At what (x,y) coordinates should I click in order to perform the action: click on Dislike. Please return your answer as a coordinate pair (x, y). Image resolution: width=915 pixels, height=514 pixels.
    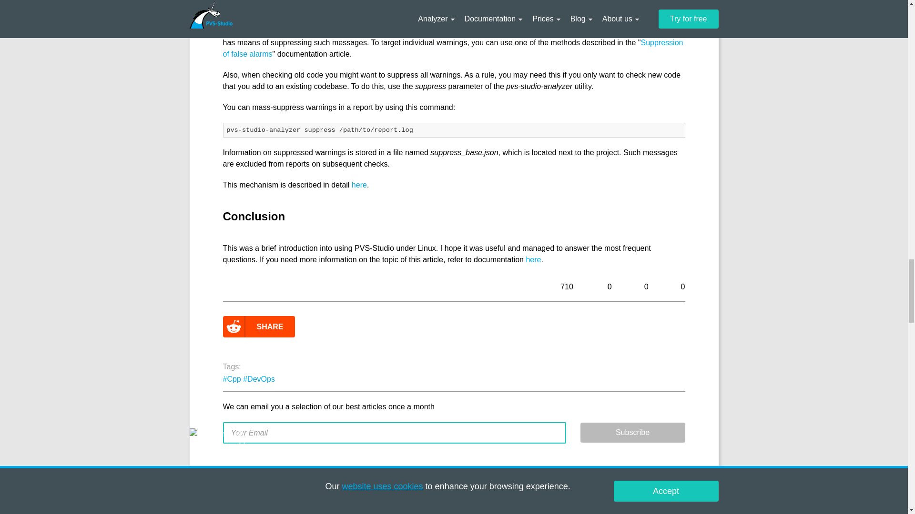
    Looking at the image, I should click on (673, 287).